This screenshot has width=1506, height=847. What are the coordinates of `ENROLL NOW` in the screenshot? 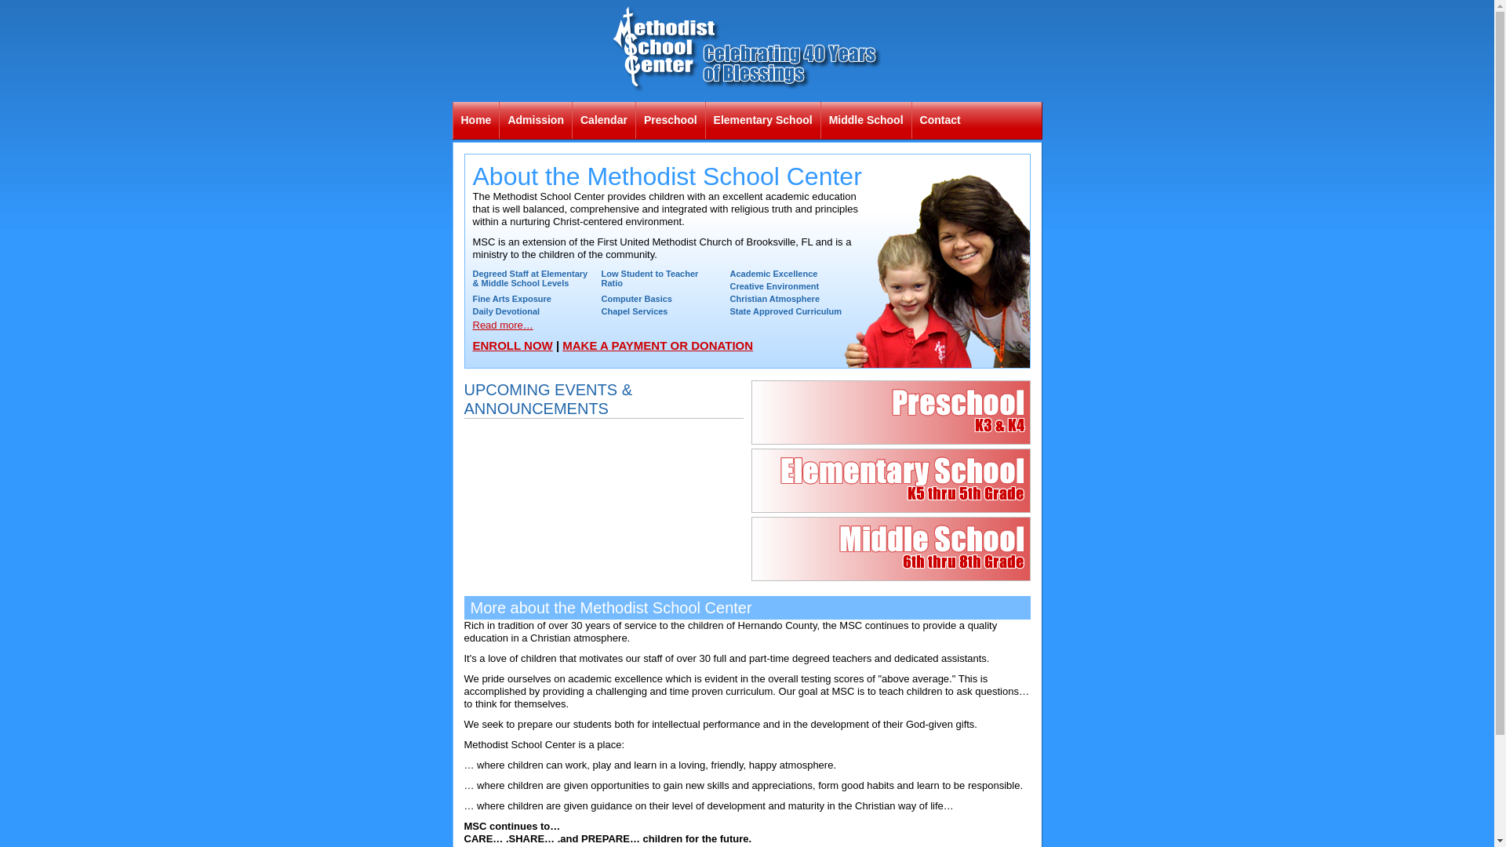 It's located at (512, 345).